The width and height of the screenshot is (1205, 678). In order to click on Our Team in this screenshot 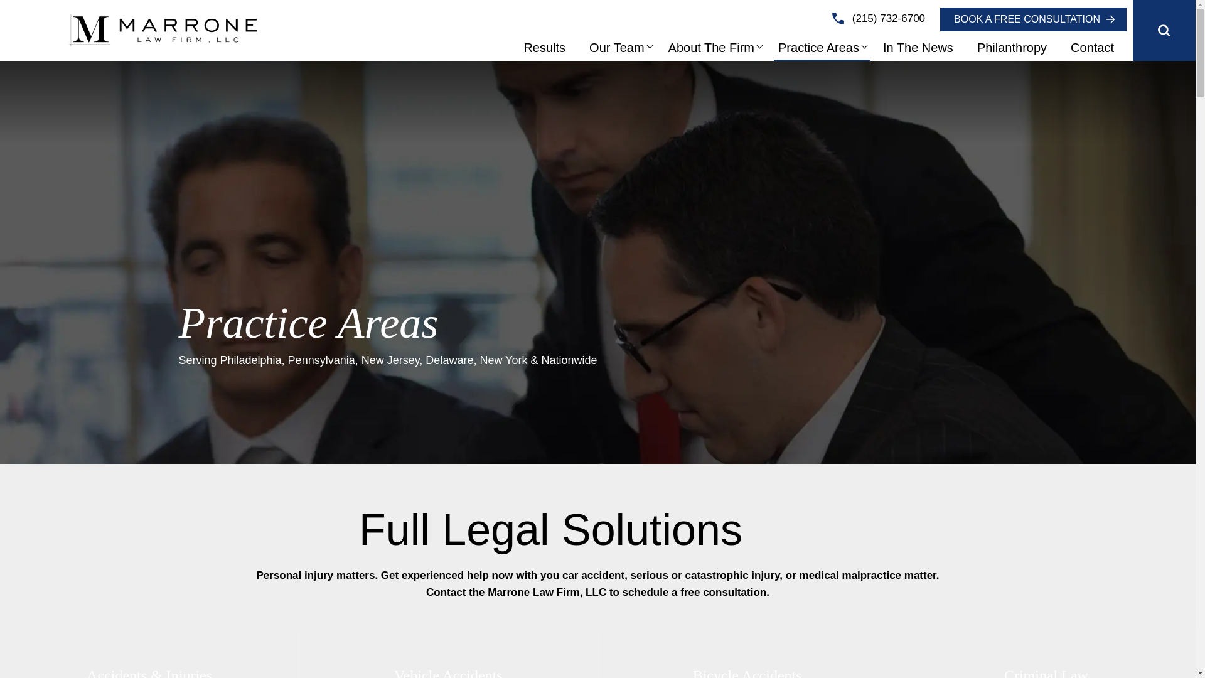, I will do `click(616, 48)`.